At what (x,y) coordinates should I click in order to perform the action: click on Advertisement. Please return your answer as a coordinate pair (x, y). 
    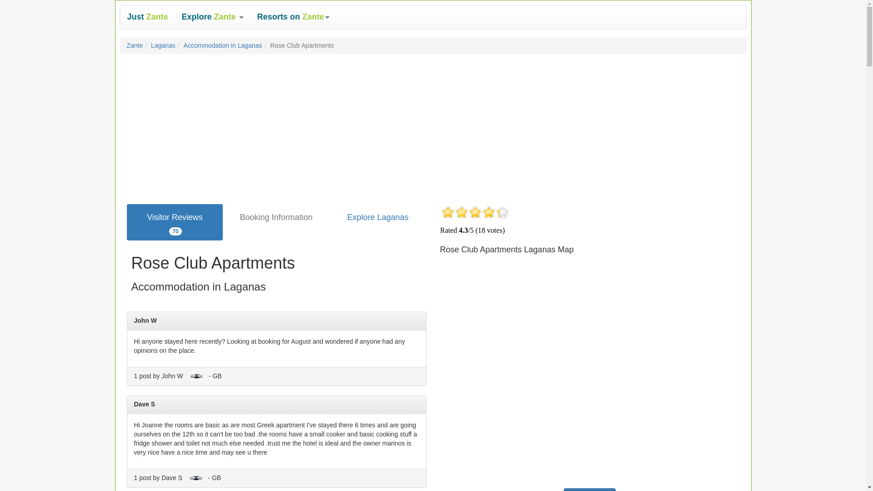
    Looking at the image, I should click on (276, 217).